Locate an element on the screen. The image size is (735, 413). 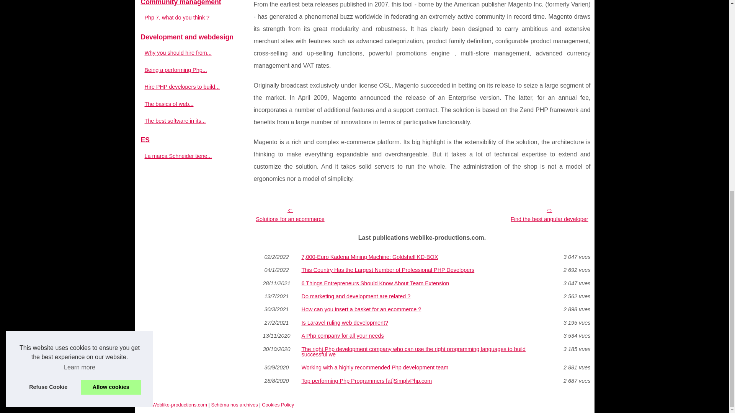
Find the best angular developer is located at coordinates (549, 214).